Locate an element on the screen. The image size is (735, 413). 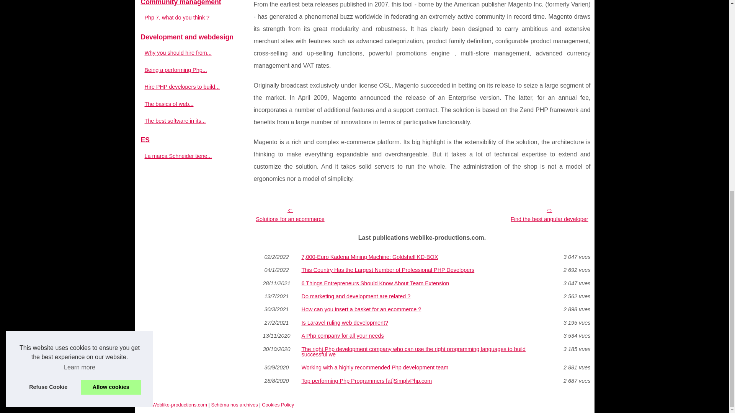
Find the best angular developer is located at coordinates (549, 214).